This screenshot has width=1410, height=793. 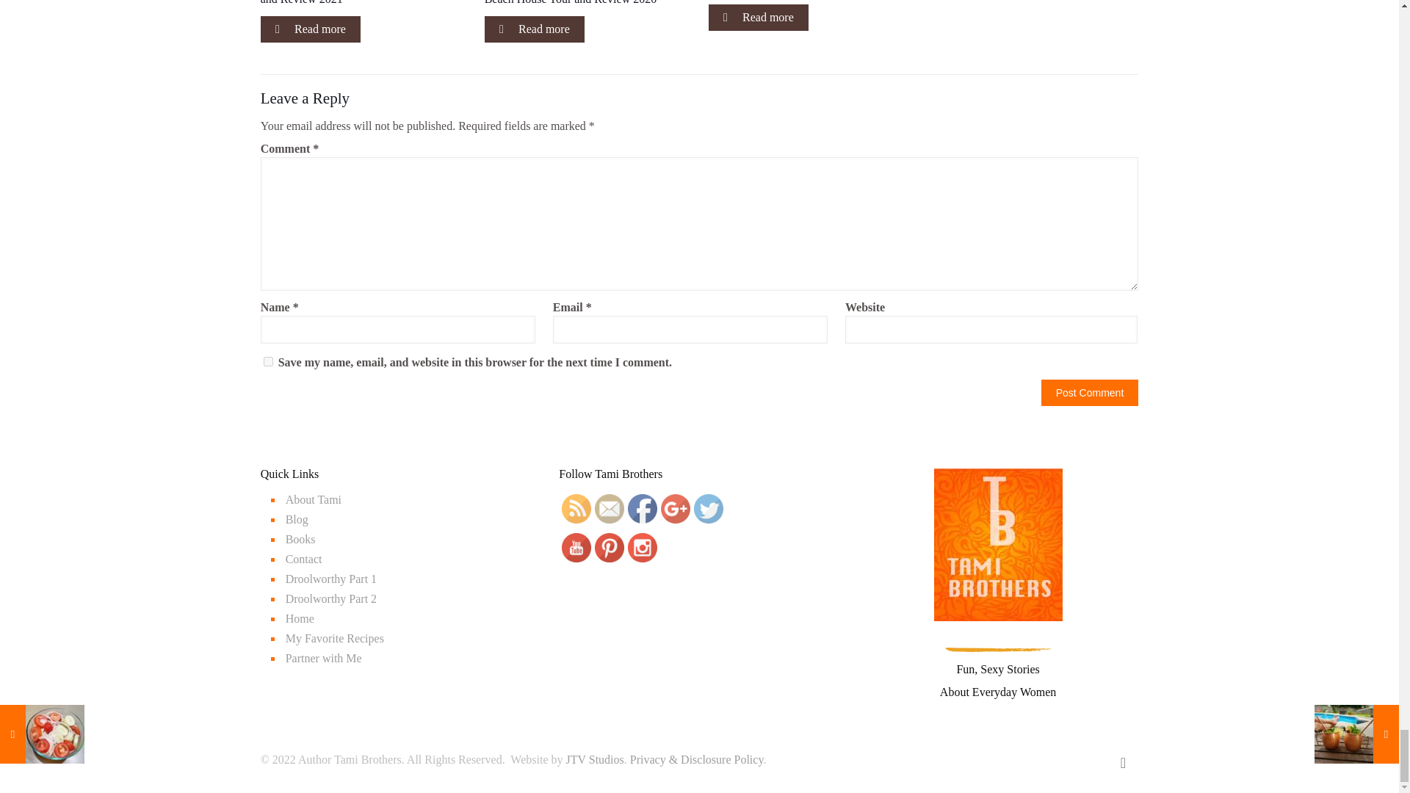 I want to click on yes, so click(x=269, y=361).